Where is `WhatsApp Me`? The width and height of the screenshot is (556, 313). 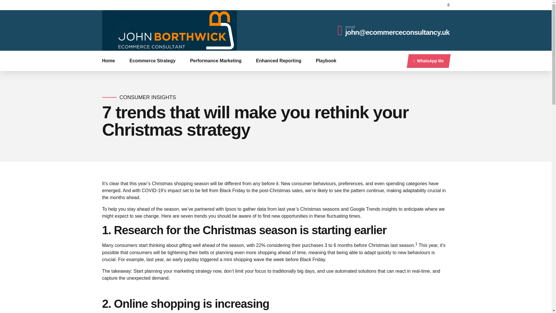 WhatsApp Me is located at coordinates (429, 61).